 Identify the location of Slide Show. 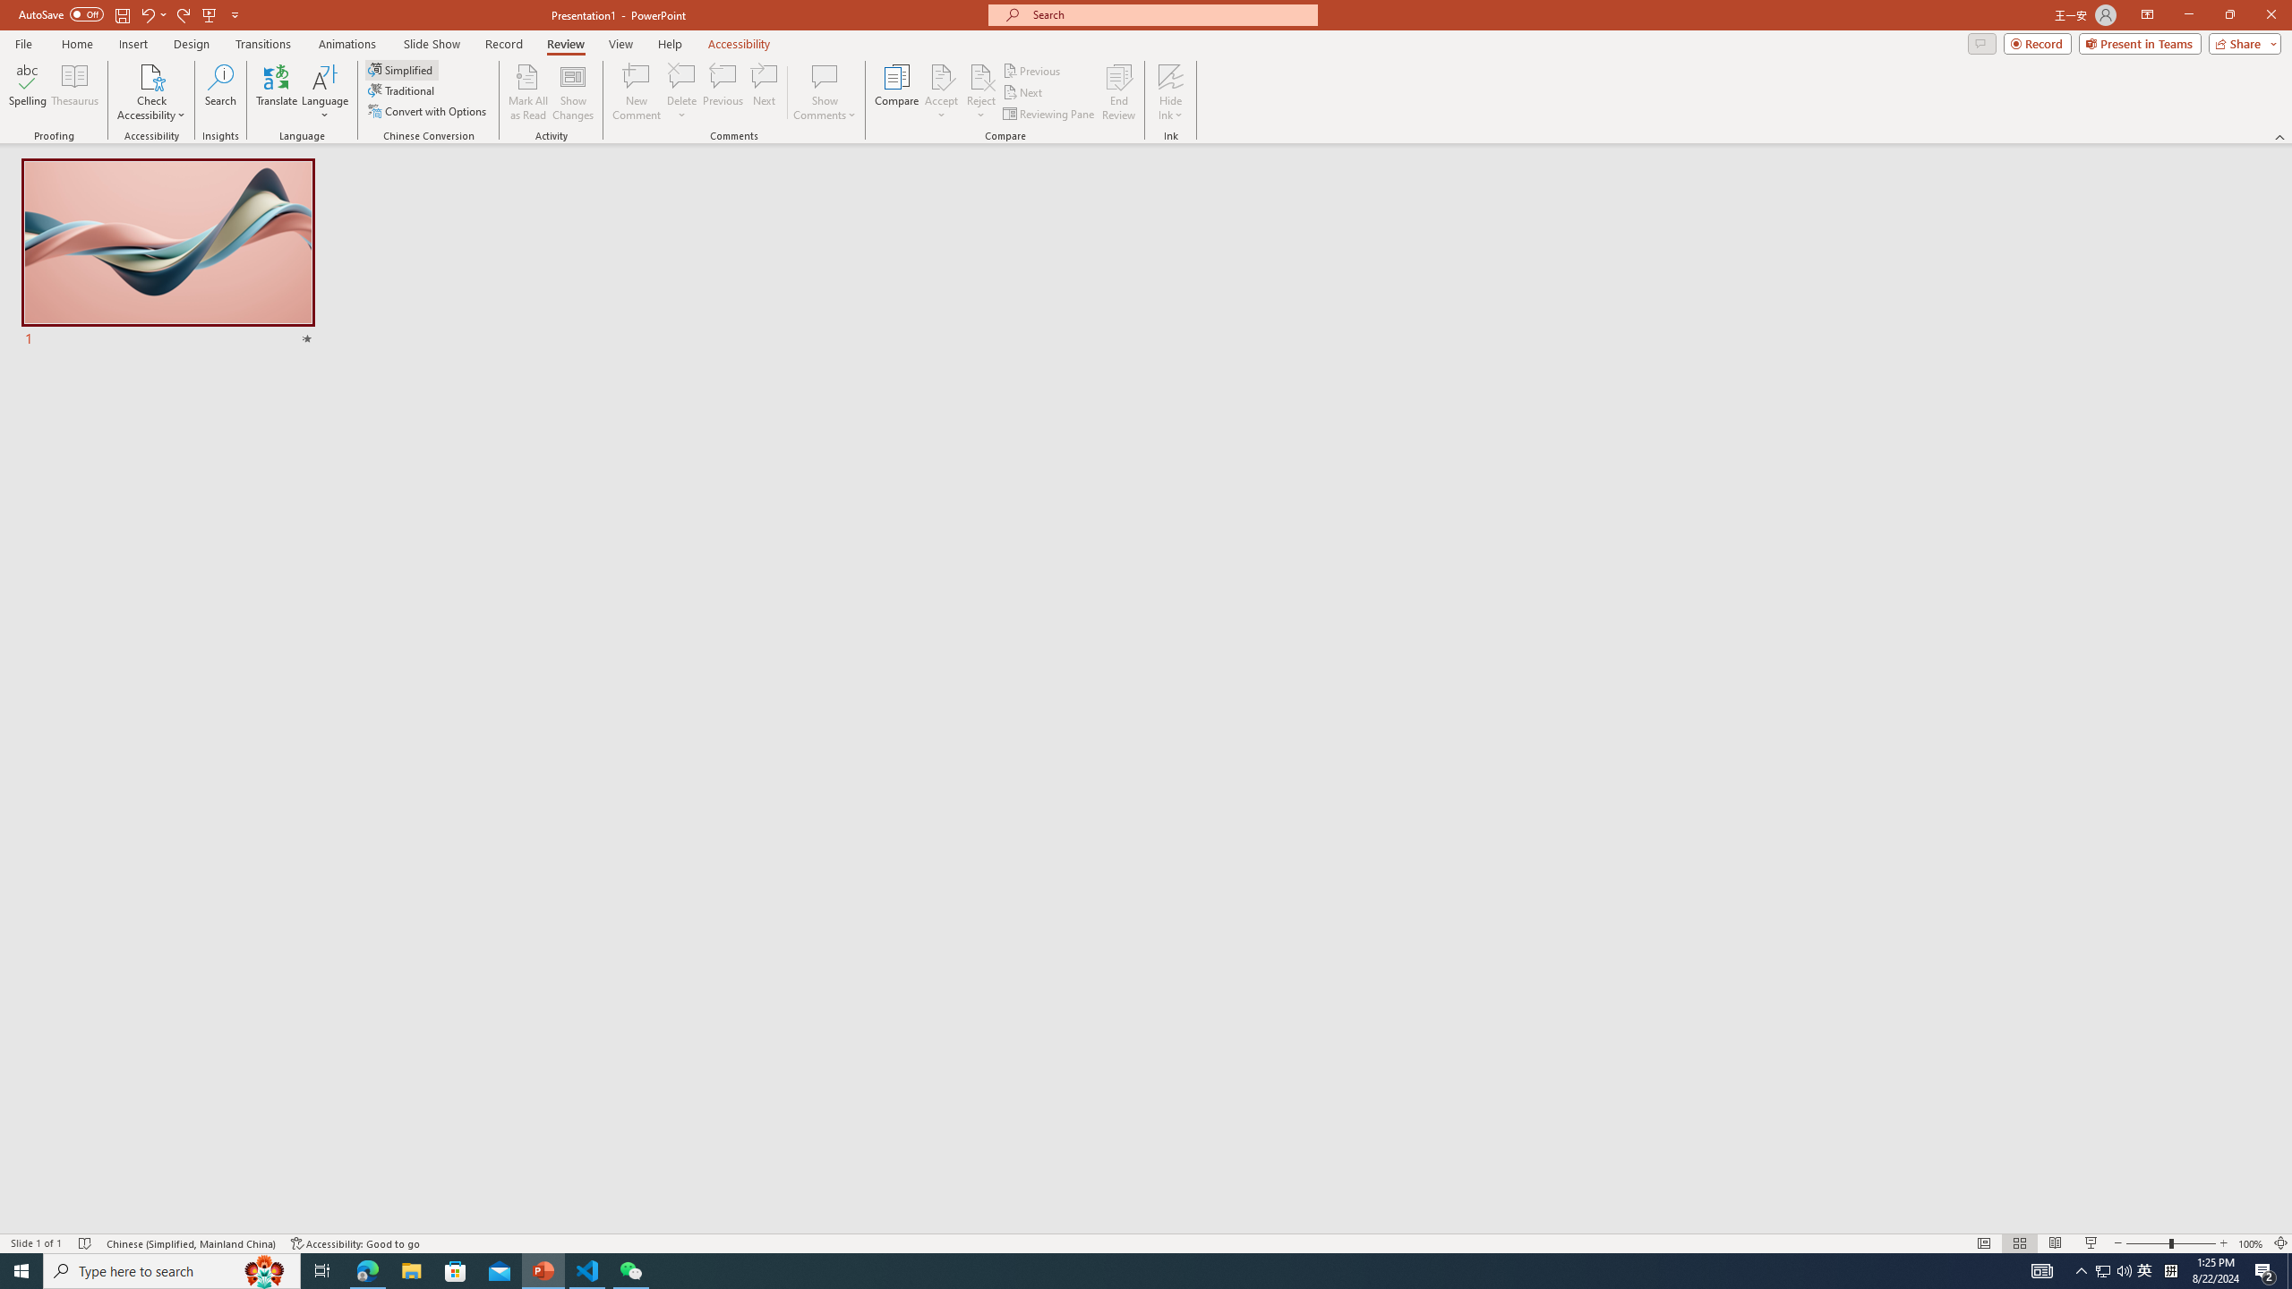
(2091, 1243).